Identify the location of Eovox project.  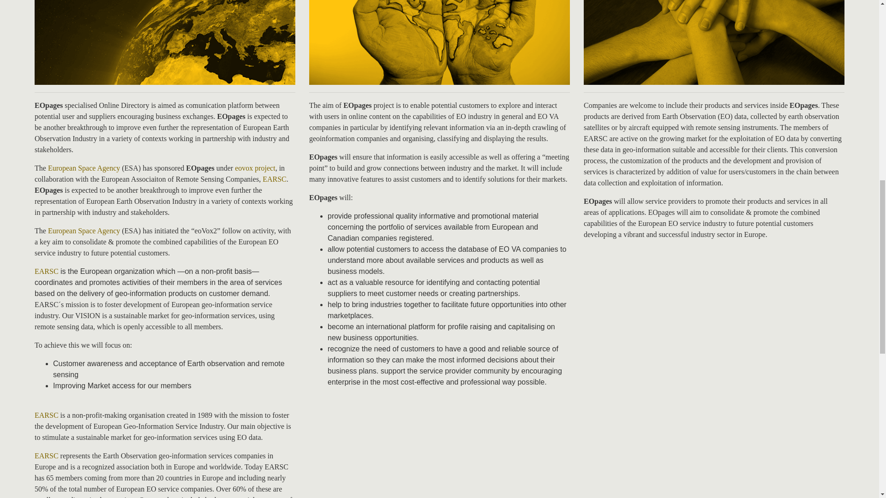
(255, 168).